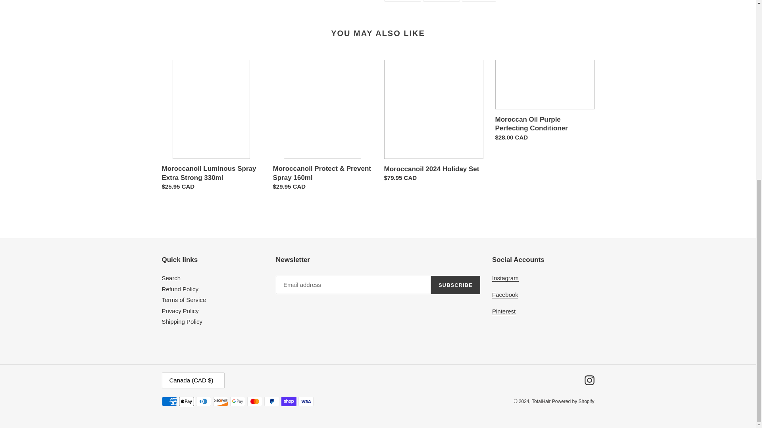 The width and height of the screenshot is (762, 428). Describe the element at coordinates (506, 278) in the screenshot. I see `SUBSCRIBE` at that location.